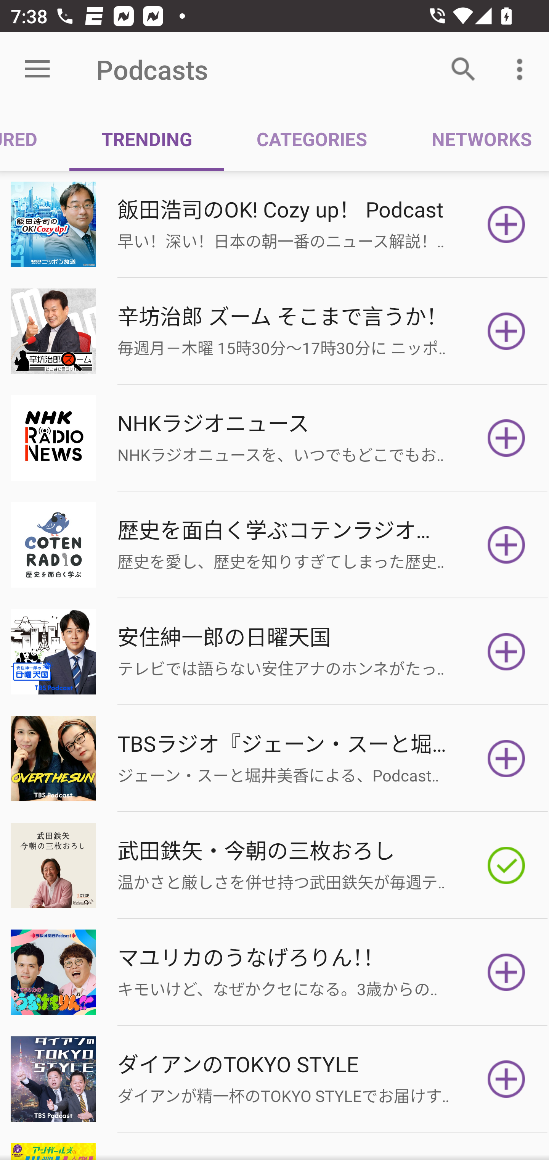  I want to click on CATEGORIES, so click(311, 138).